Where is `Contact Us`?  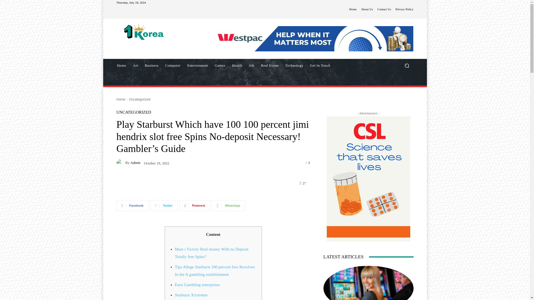 Contact Us is located at coordinates (384, 9).